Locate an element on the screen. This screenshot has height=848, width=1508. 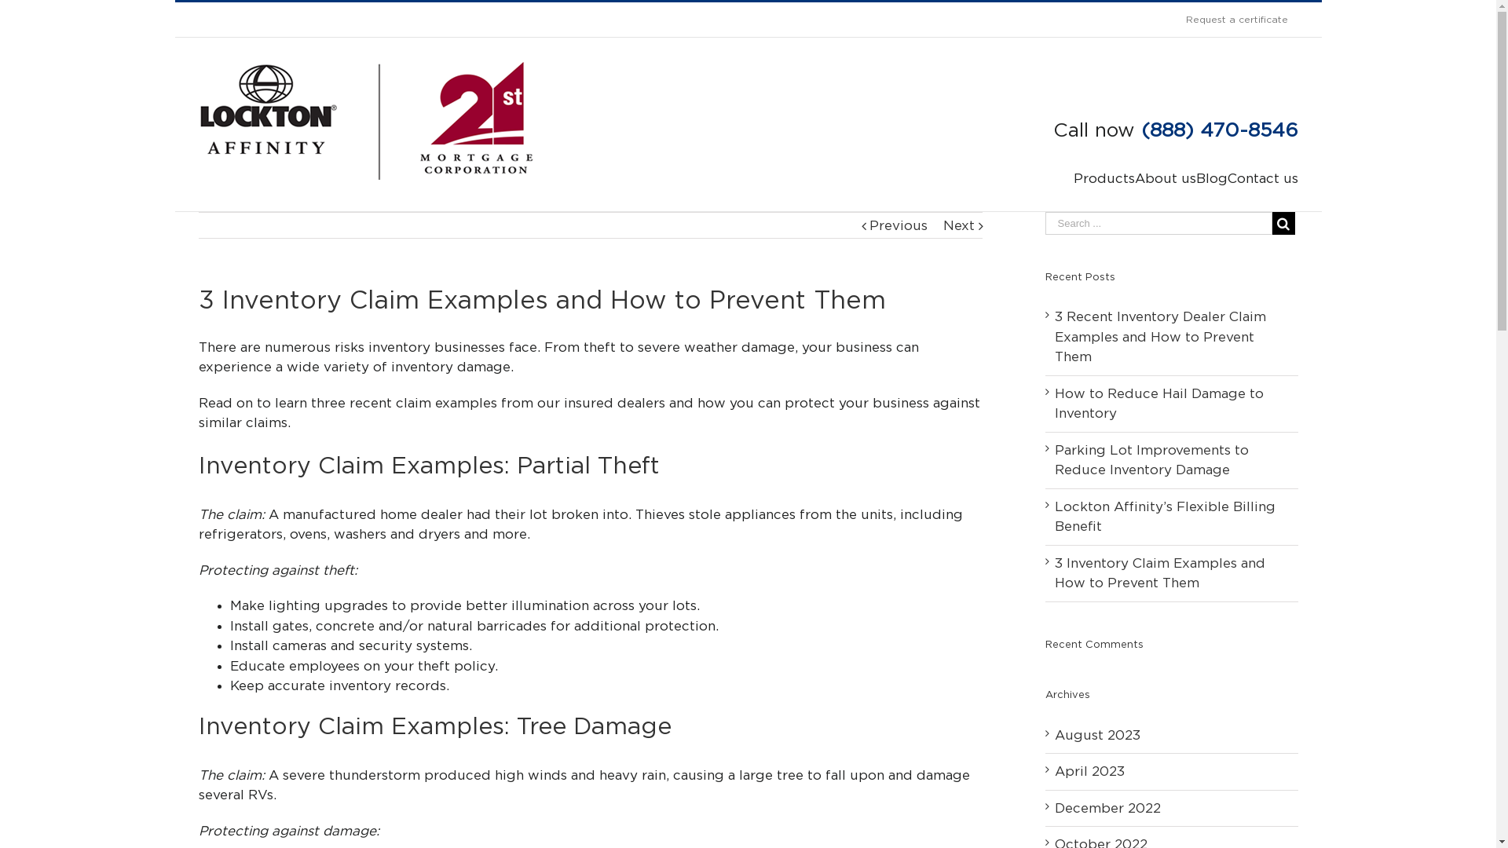
April 2023 is located at coordinates (1089, 771).